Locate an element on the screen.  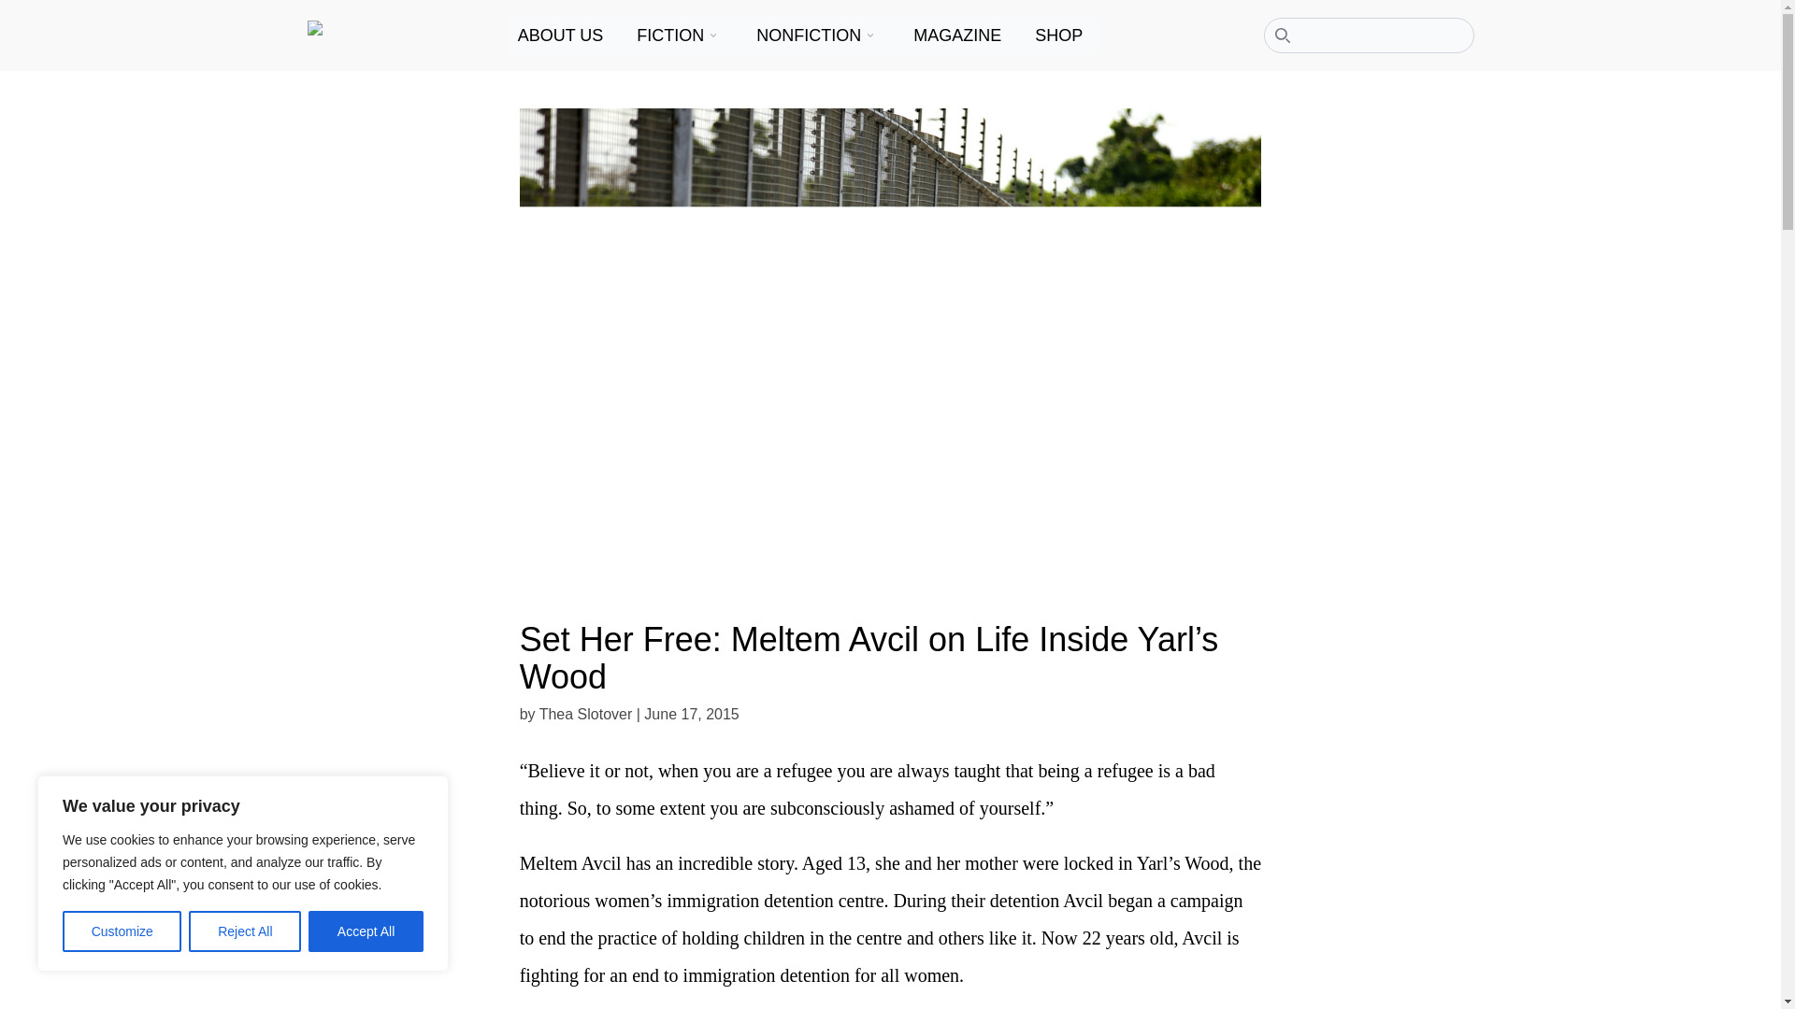
NONFICTION is located at coordinates (811, 36).